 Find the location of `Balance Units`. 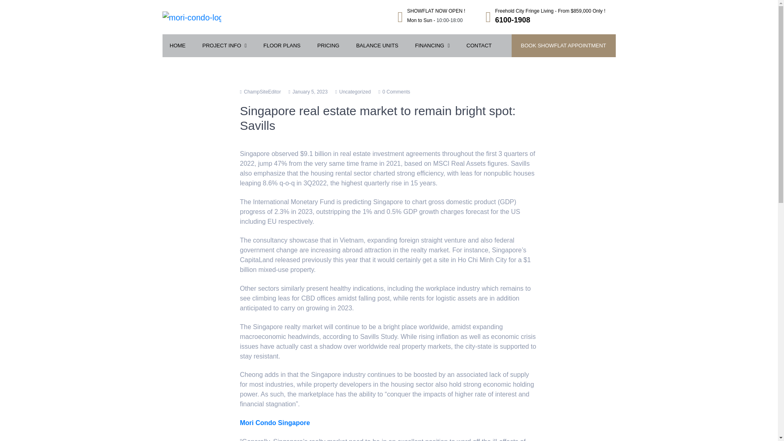

Balance Units is located at coordinates (377, 46).